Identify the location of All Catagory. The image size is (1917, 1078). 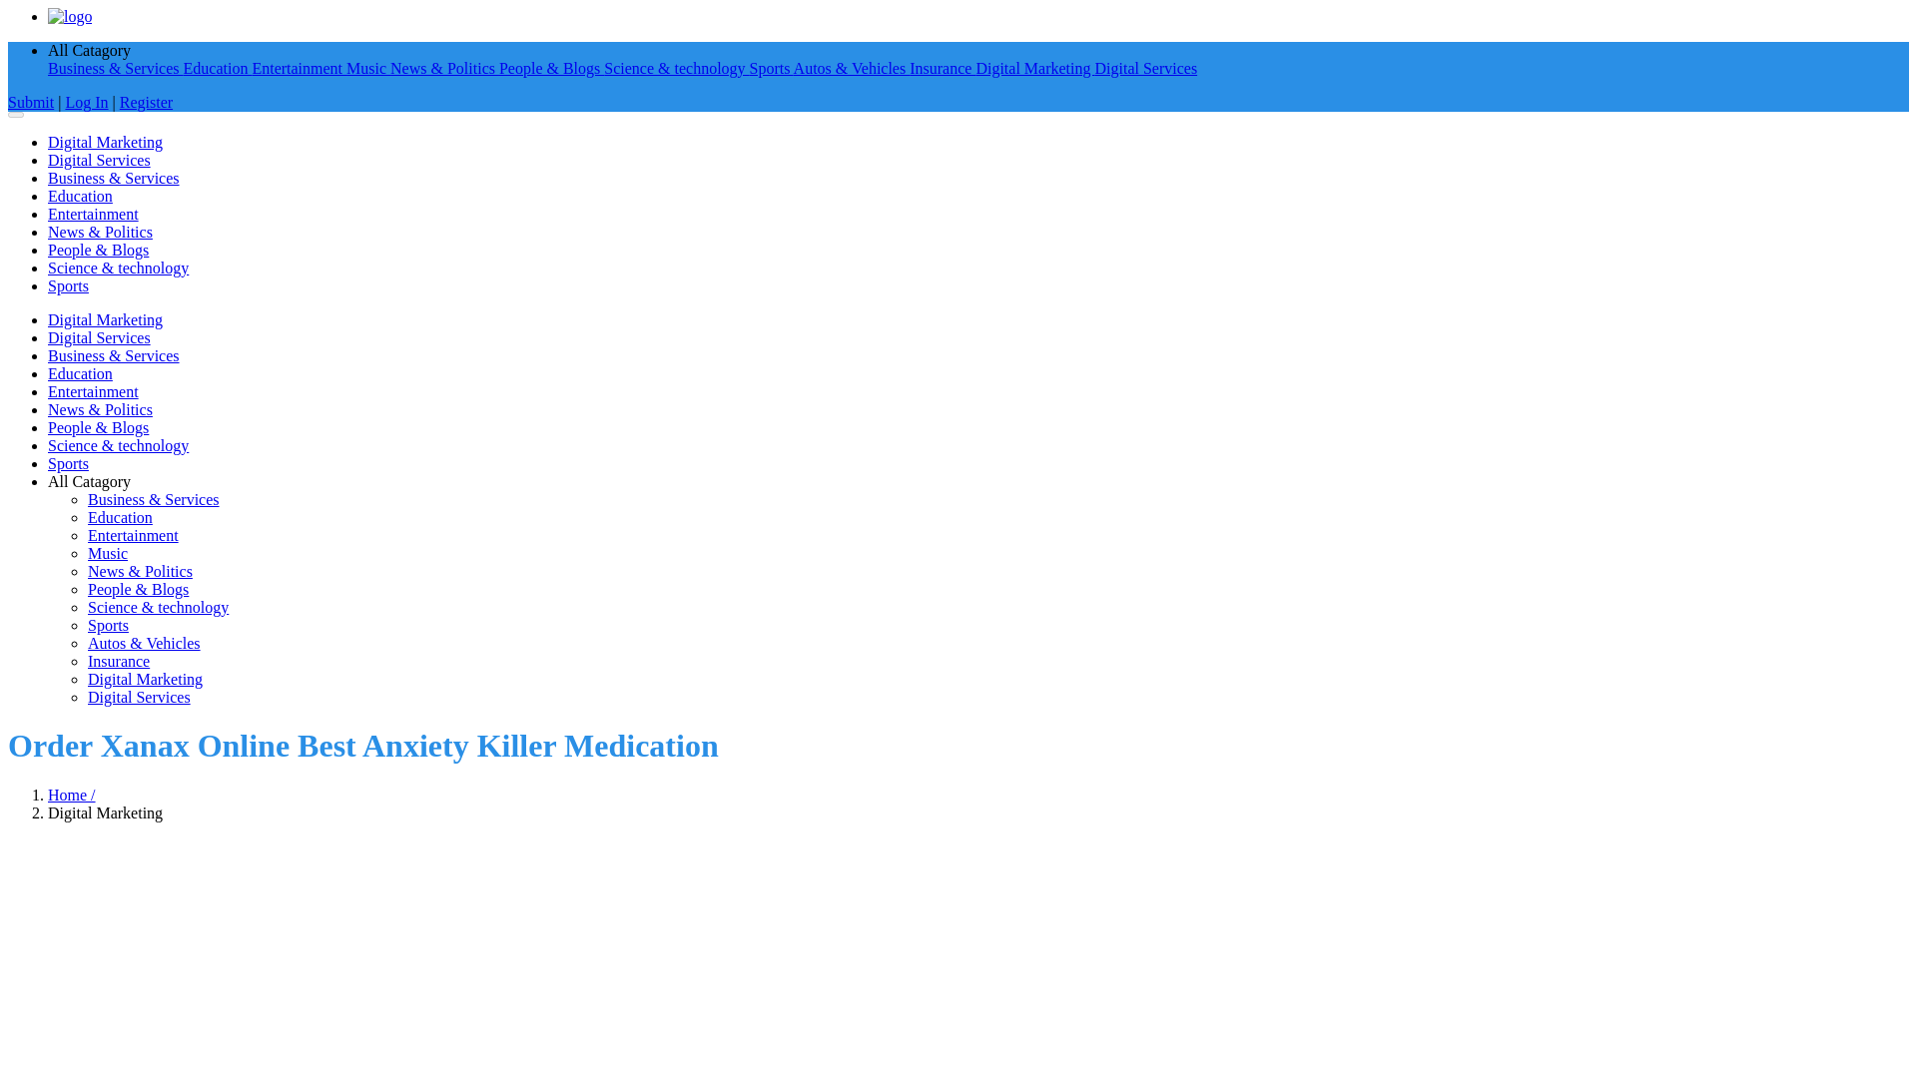
(89, 50).